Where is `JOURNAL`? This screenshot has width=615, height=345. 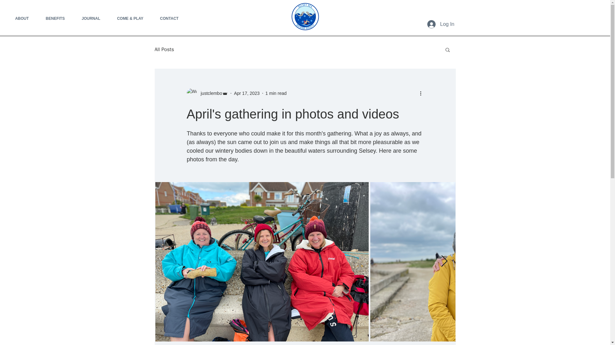 JOURNAL is located at coordinates (91, 18).